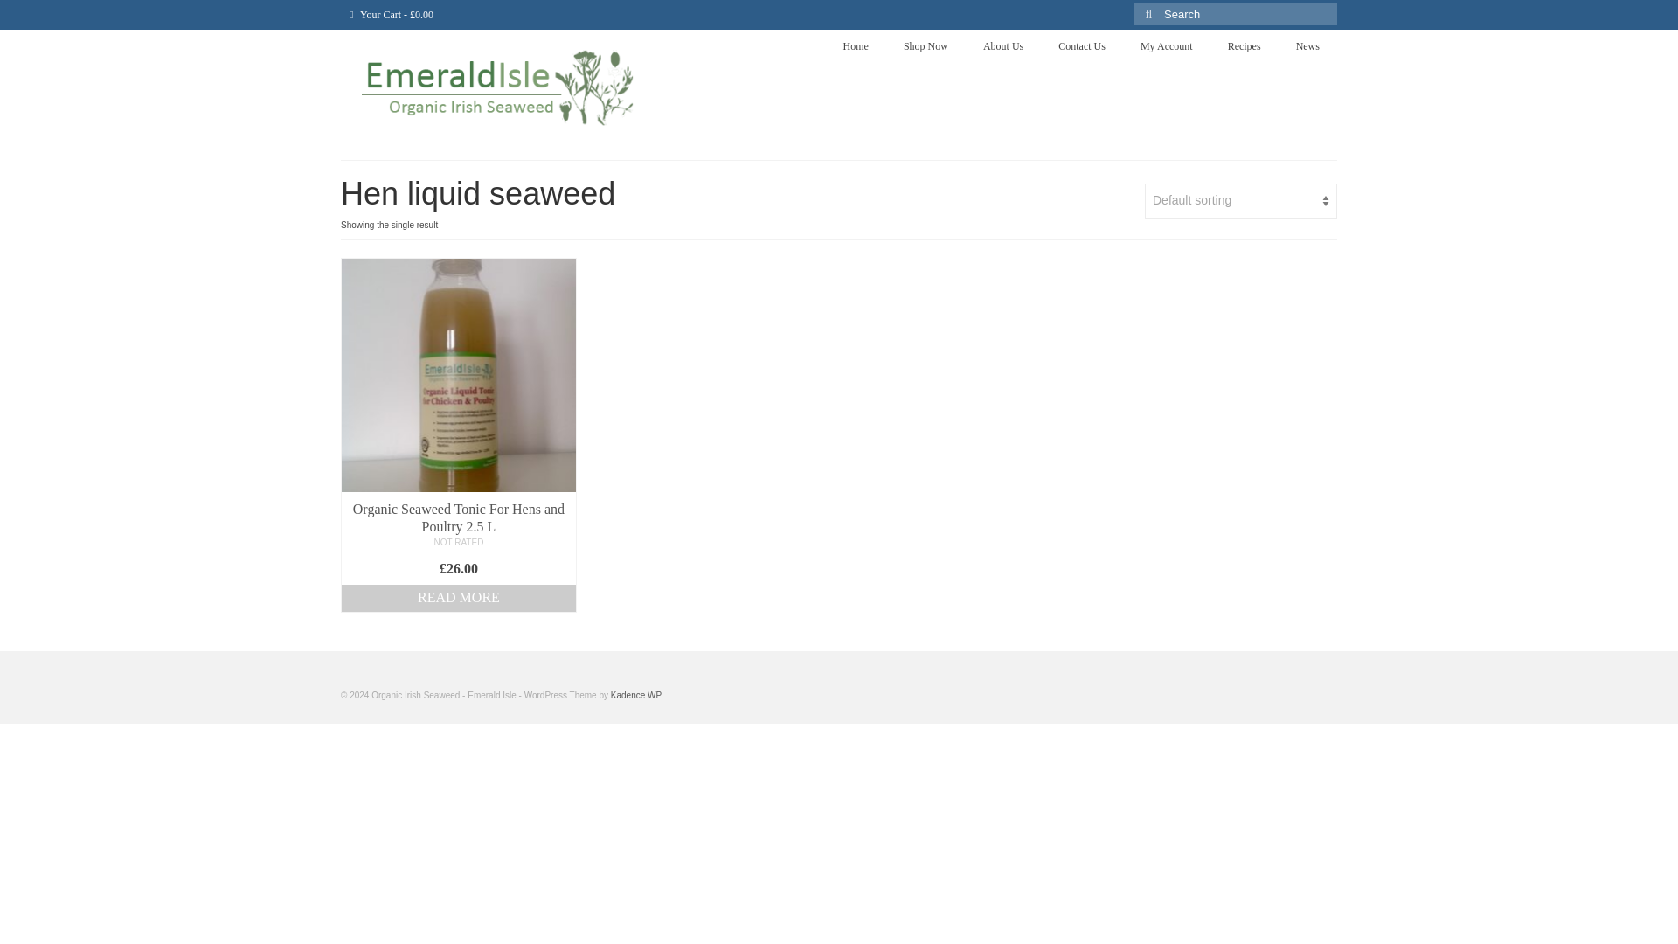 The width and height of the screenshot is (1678, 944). Describe the element at coordinates (1003, 45) in the screenshot. I see `About Us` at that location.